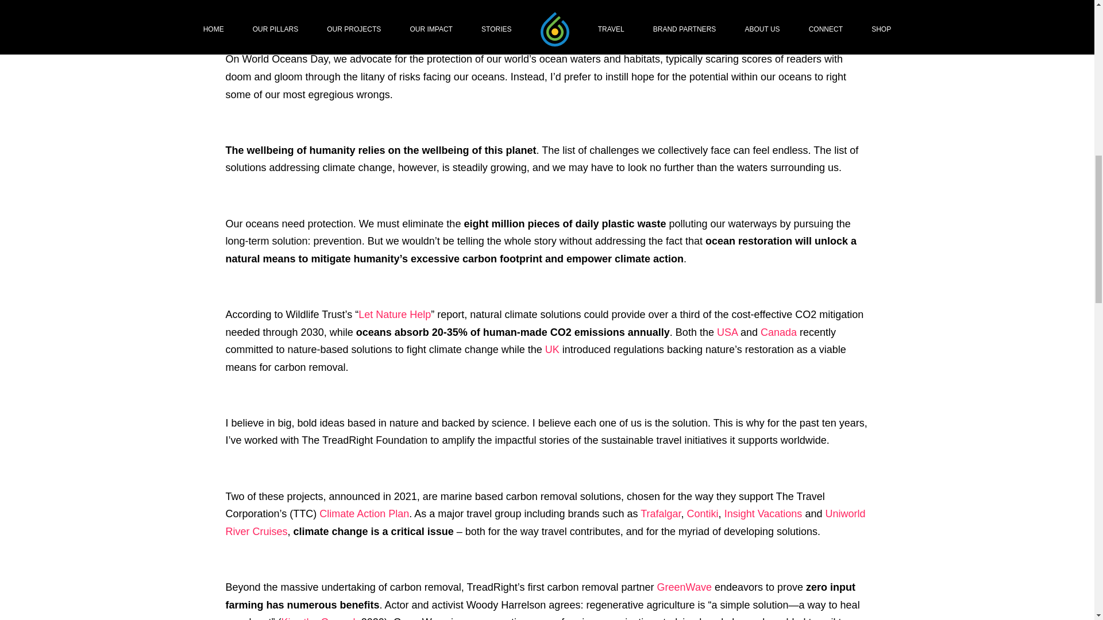  What do you see at coordinates (727, 332) in the screenshot?
I see `USA` at bounding box center [727, 332].